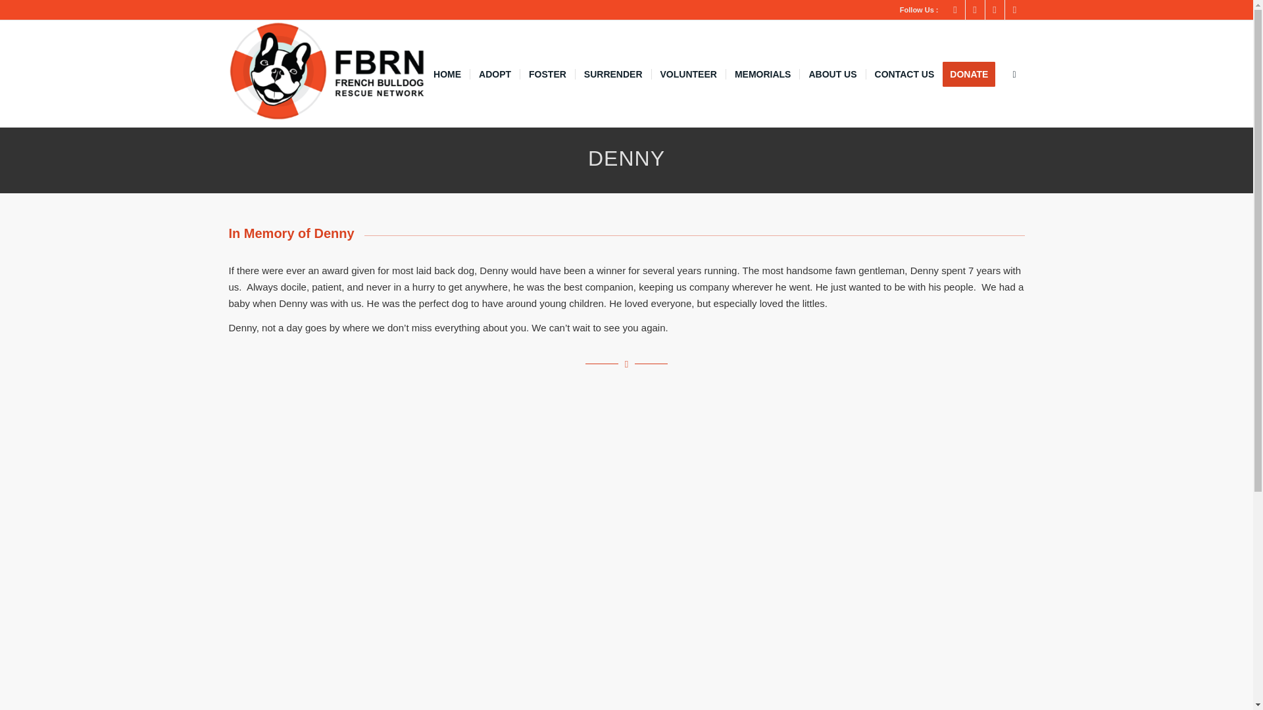 The width and height of the screenshot is (1263, 710). I want to click on ADOPT, so click(495, 74).